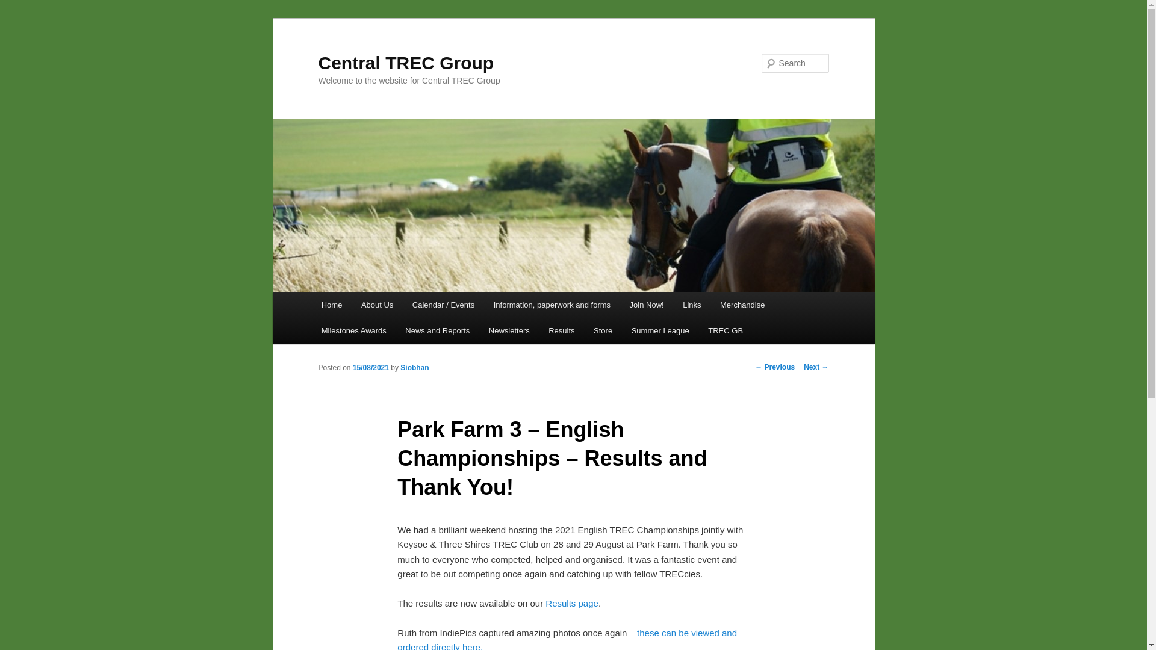 This screenshot has height=650, width=1156. I want to click on Links, so click(691, 305).